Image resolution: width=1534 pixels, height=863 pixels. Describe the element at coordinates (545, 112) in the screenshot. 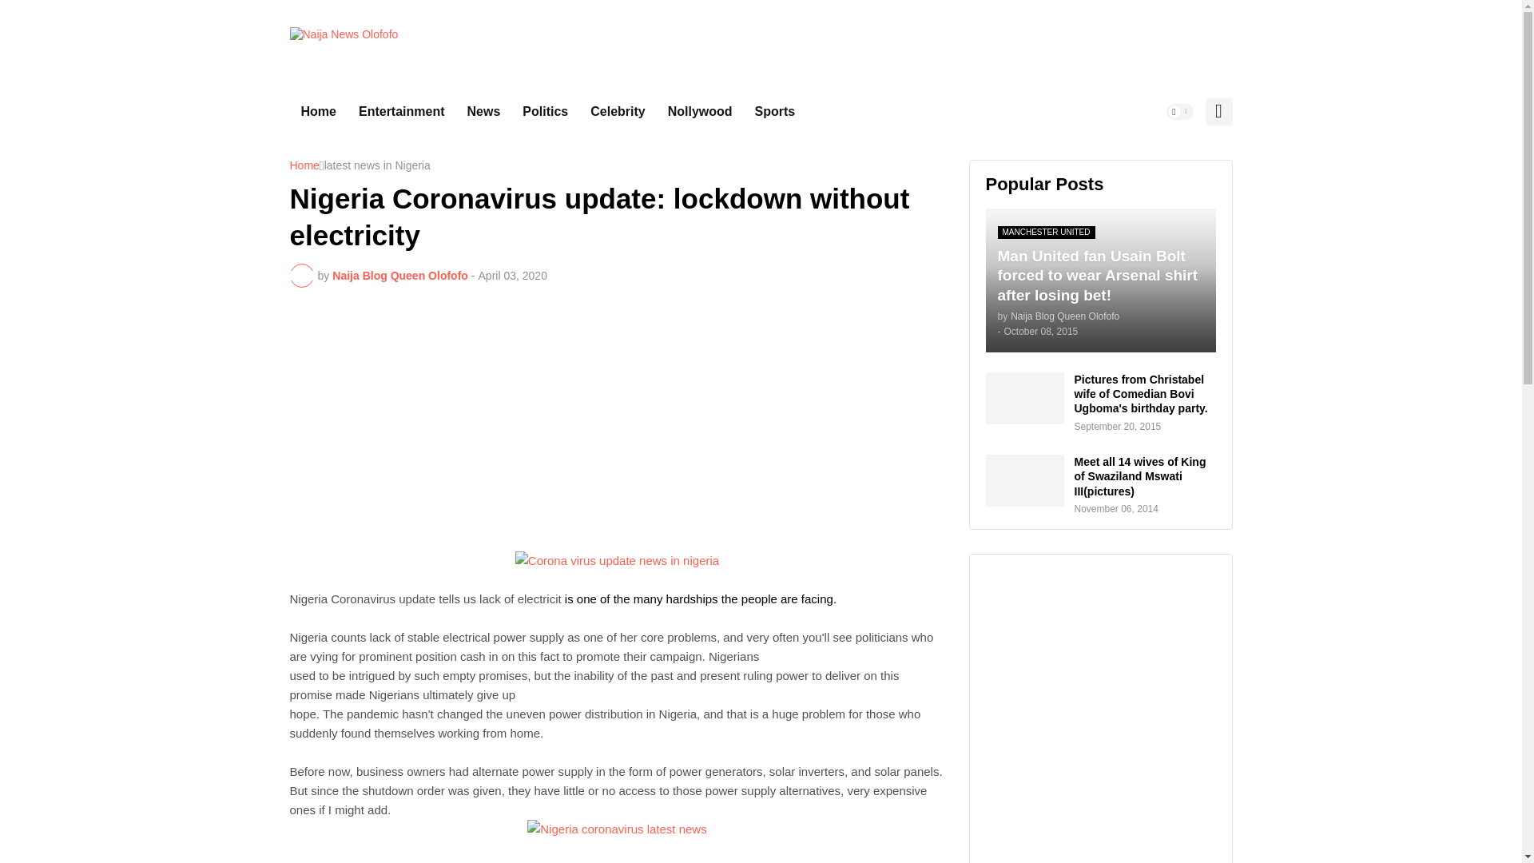

I see `Politics` at that location.